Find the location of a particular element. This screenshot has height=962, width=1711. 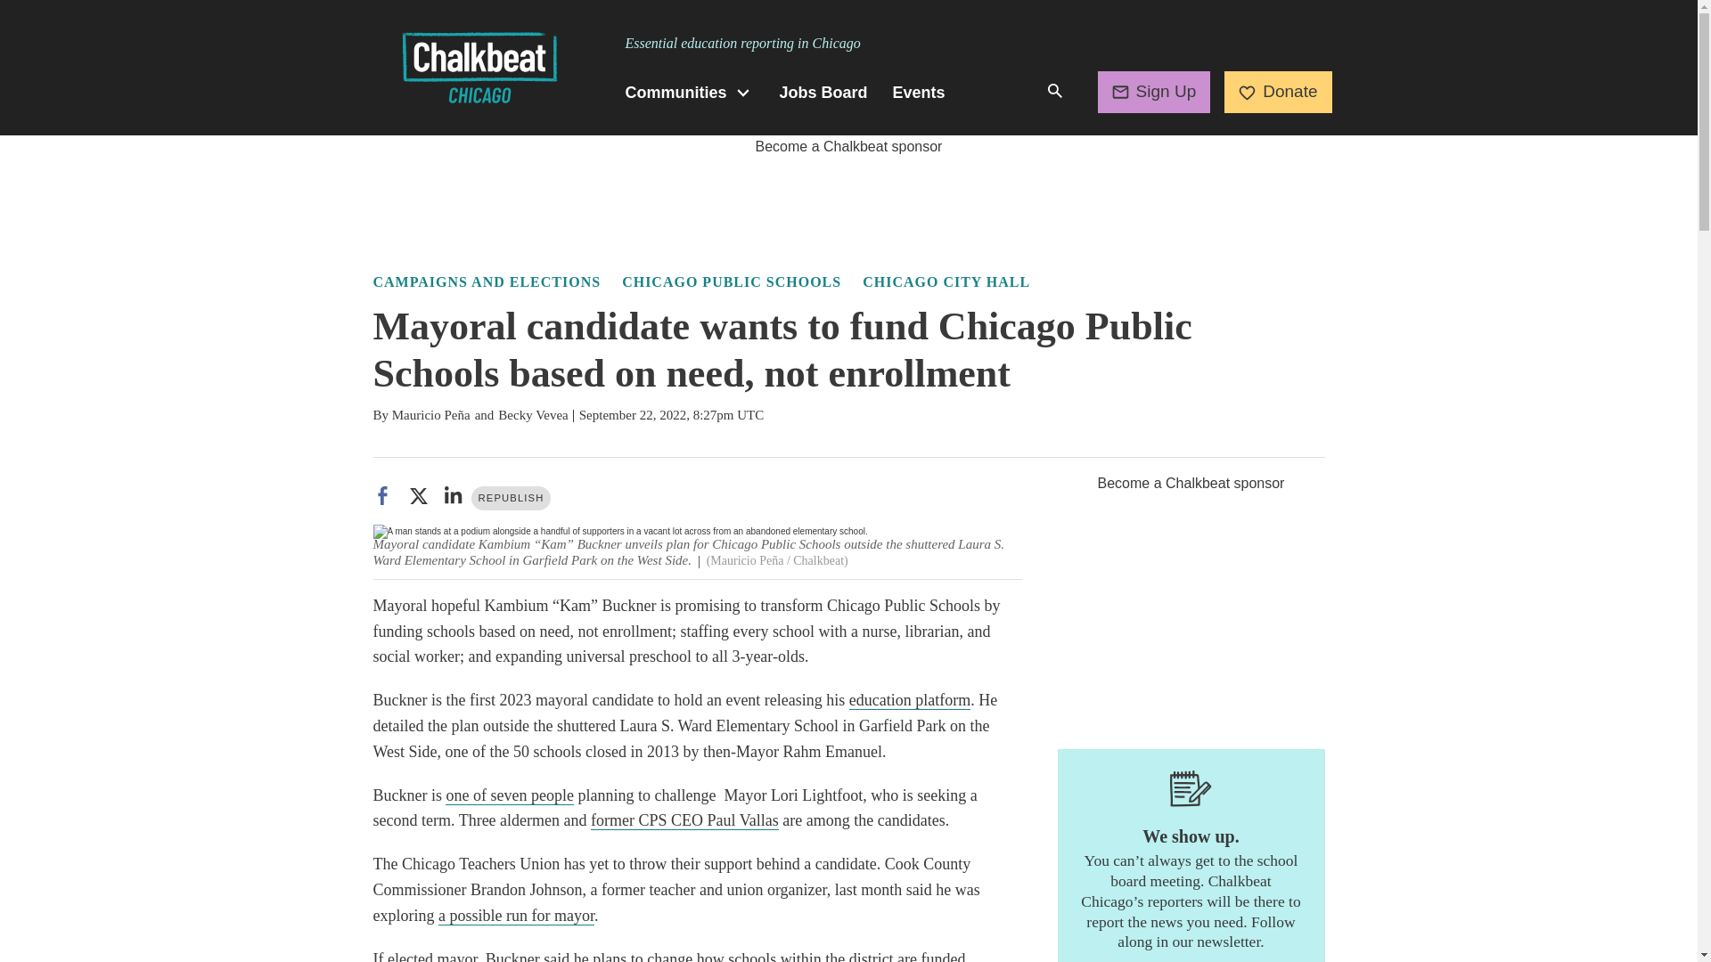

former CPS CEO Paul Vallas is located at coordinates (684, 821).